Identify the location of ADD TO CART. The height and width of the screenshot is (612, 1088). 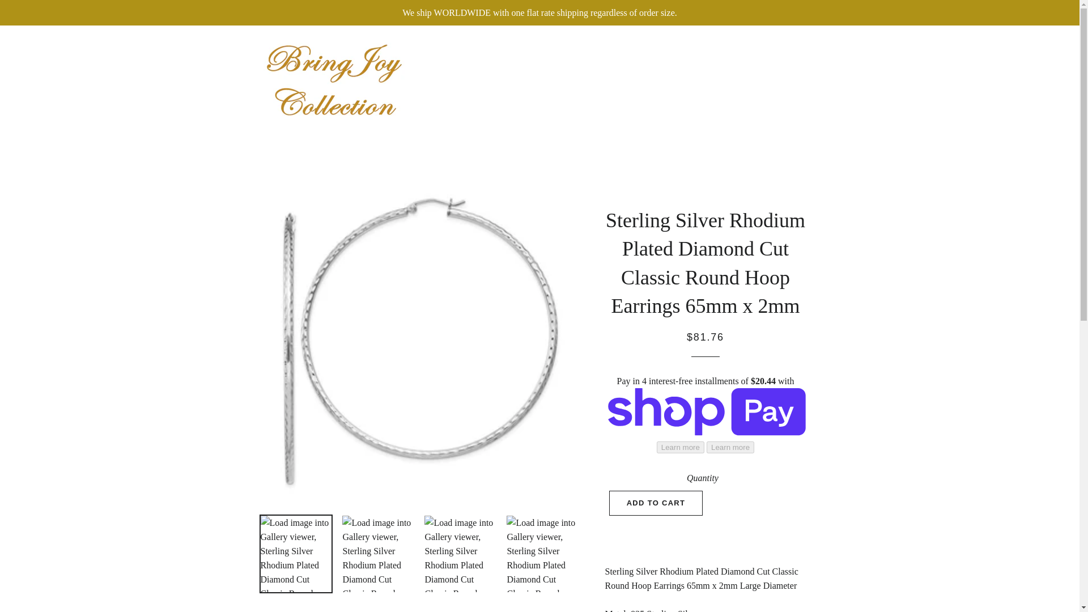
(656, 503).